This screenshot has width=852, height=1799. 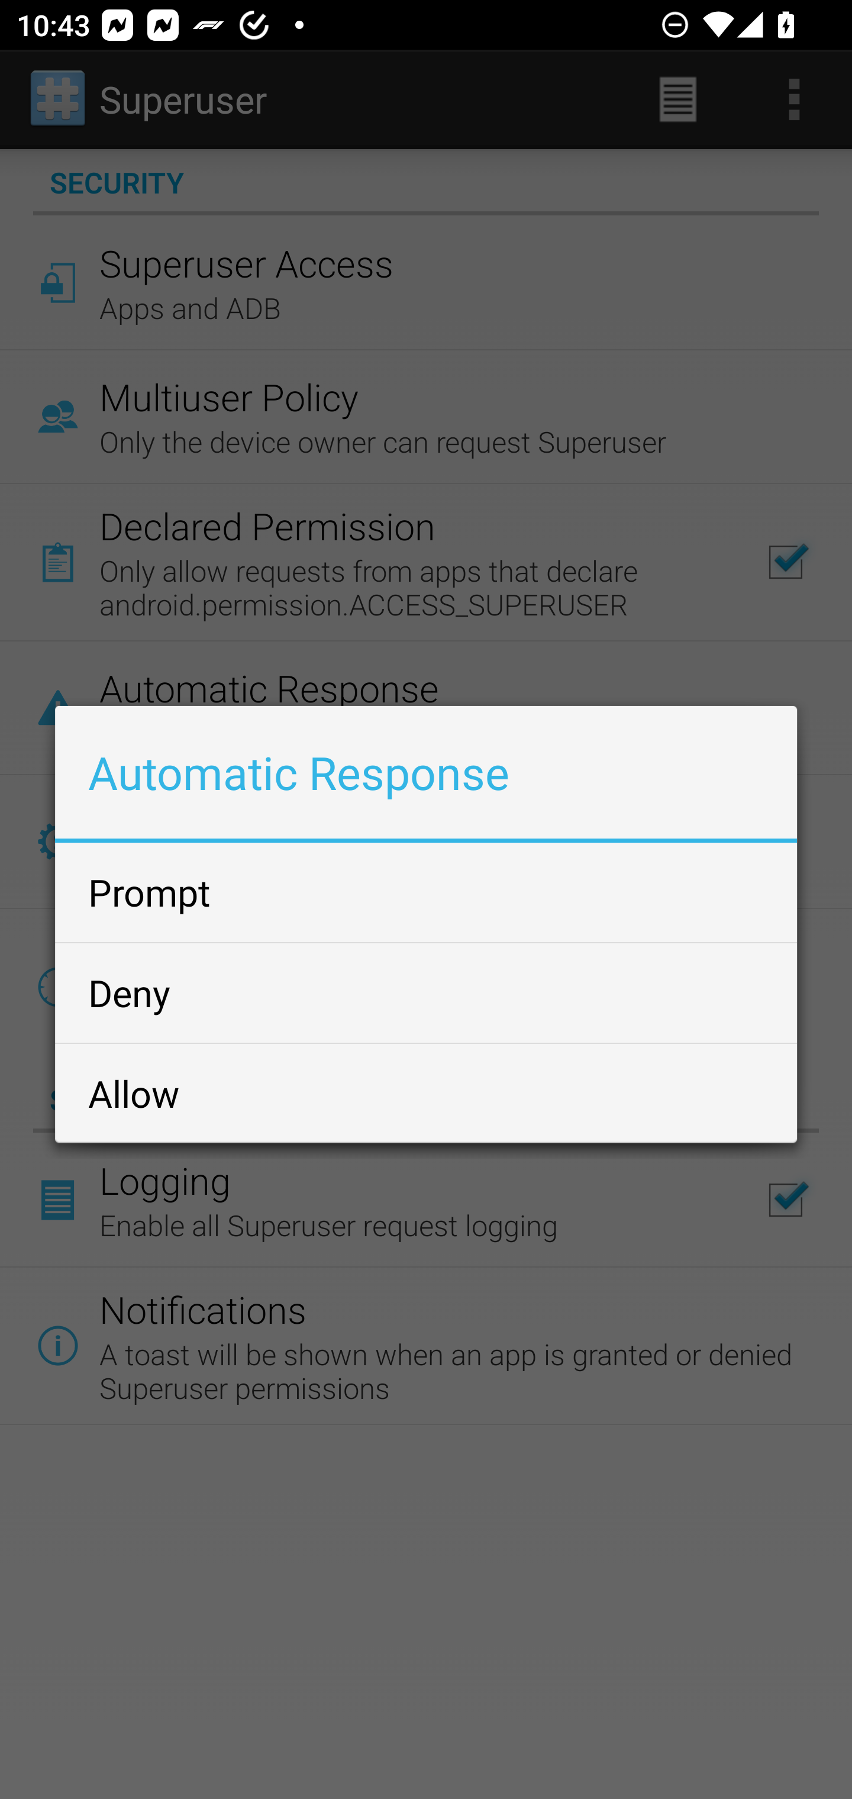 What do you see at coordinates (426, 892) in the screenshot?
I see `Prompt` at bounding box center [426, 892].